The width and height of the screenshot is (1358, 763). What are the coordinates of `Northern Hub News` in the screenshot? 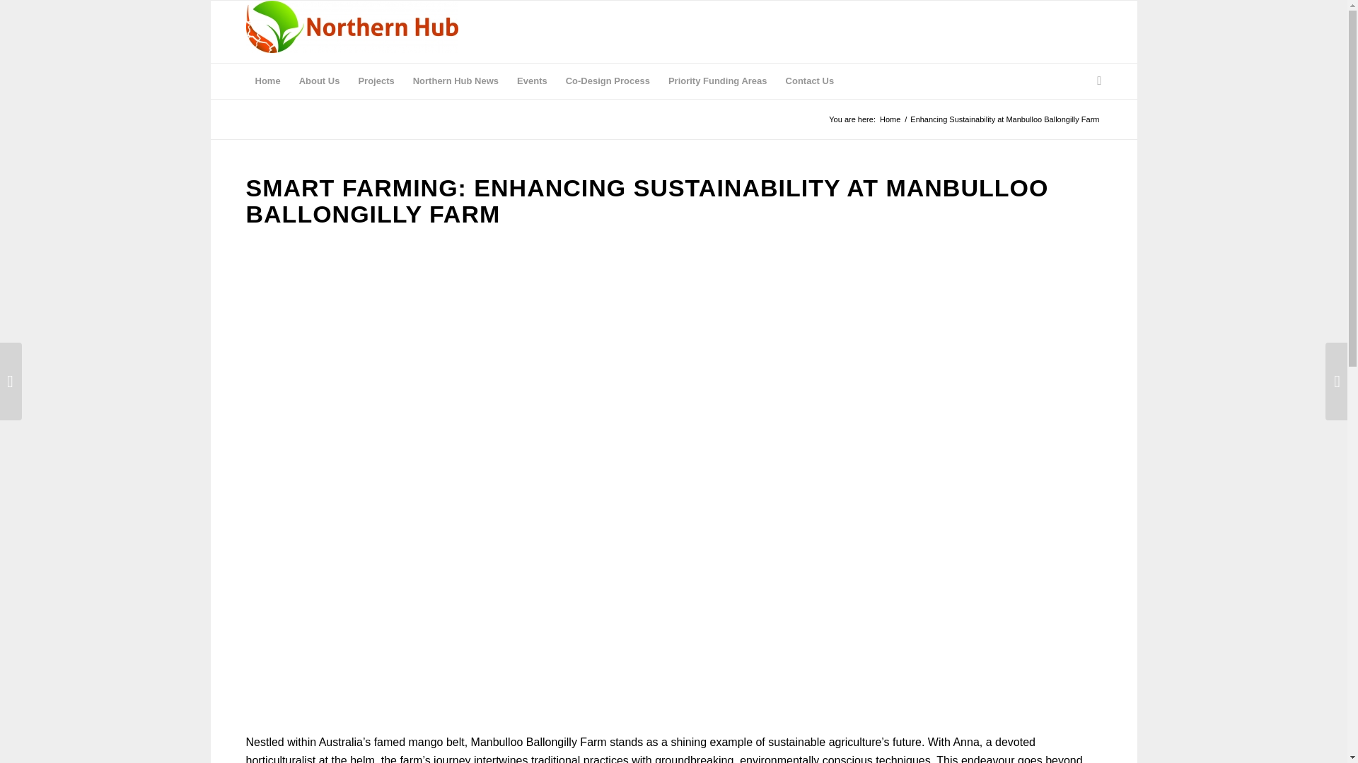 It's located at (455, 81).